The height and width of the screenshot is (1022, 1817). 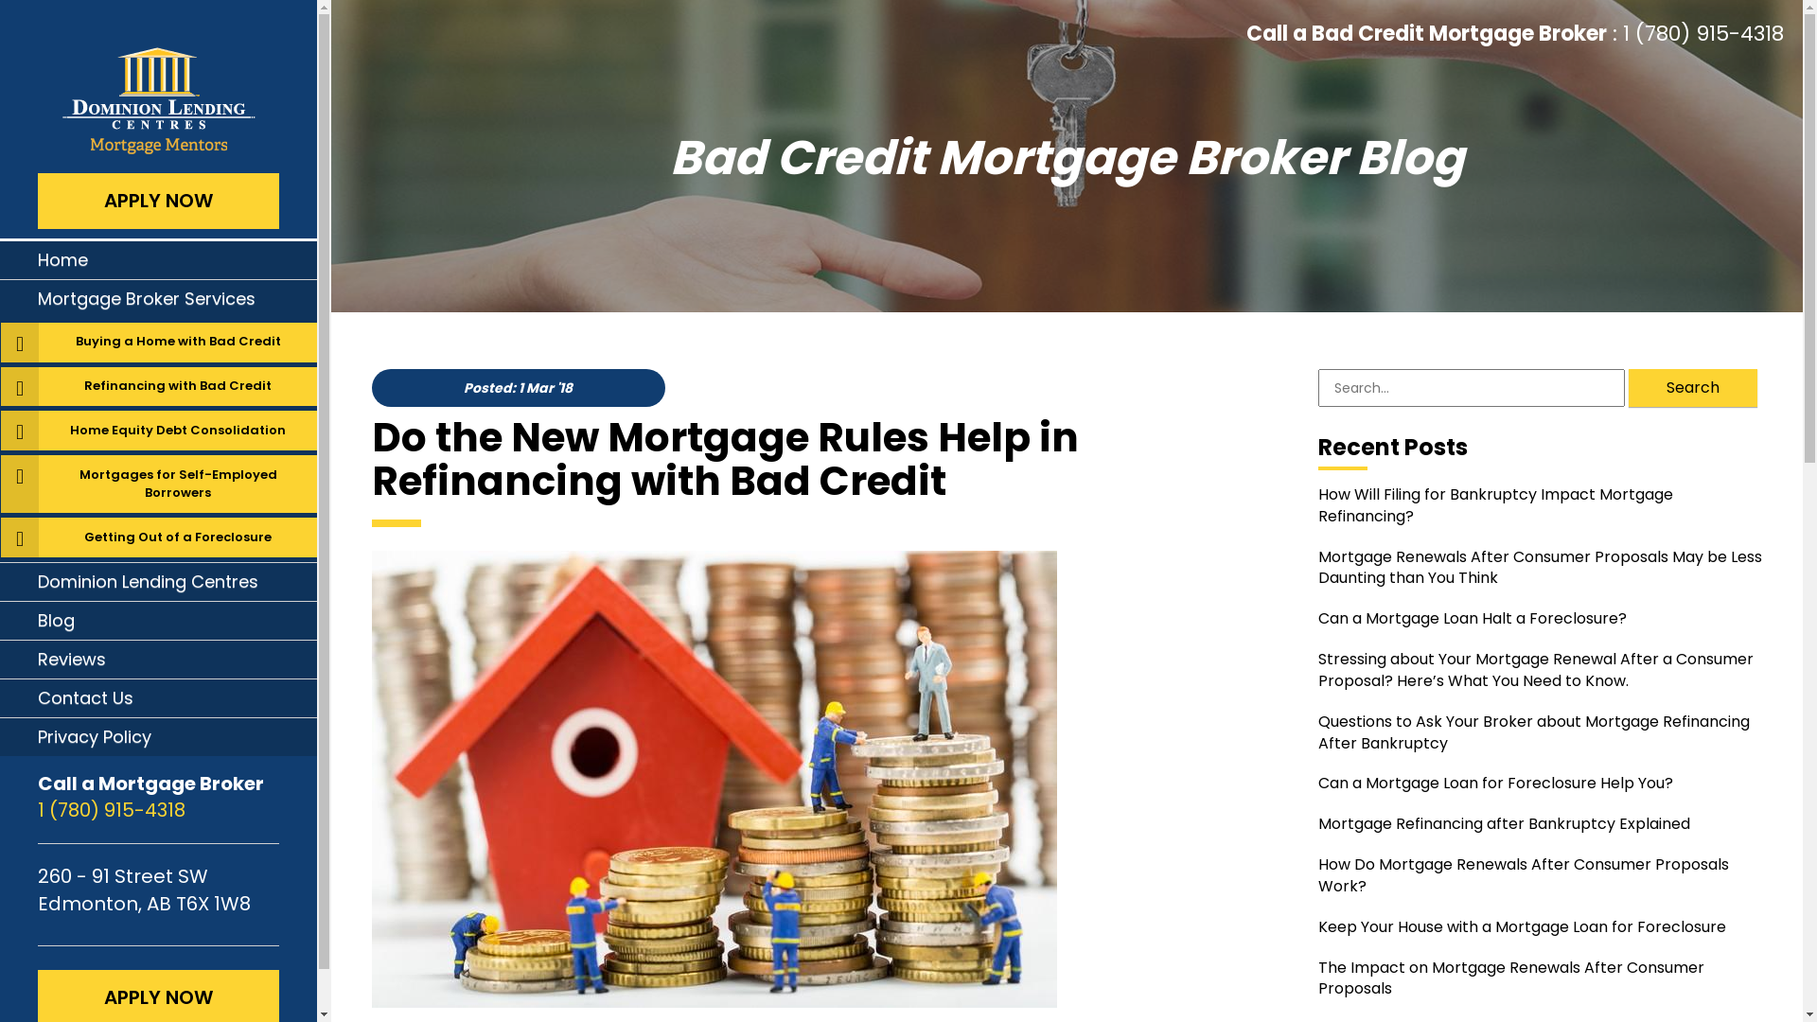 I want to click on Mortgage Broker Services, so click(x=159, y=299).